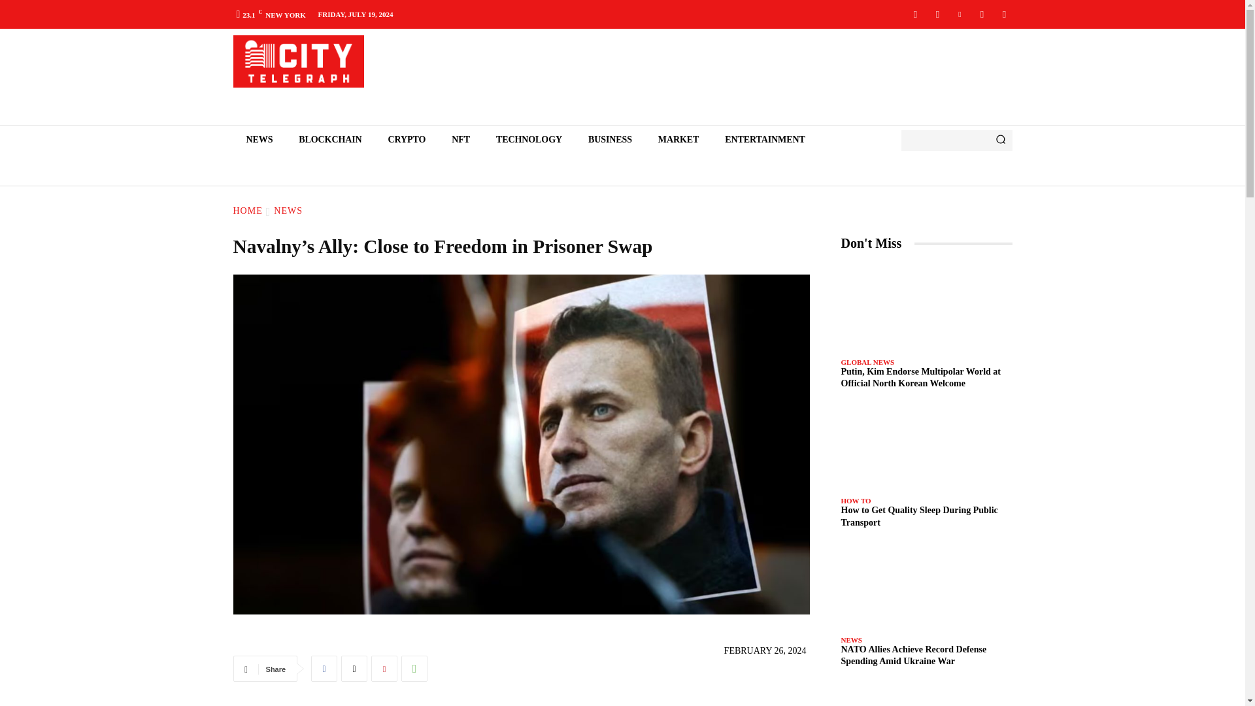 The width and height of the screenshot is (1255, 706). Describe the element at coordinates (1004, 14) in the screenshot. I see `Twitter` at that location.